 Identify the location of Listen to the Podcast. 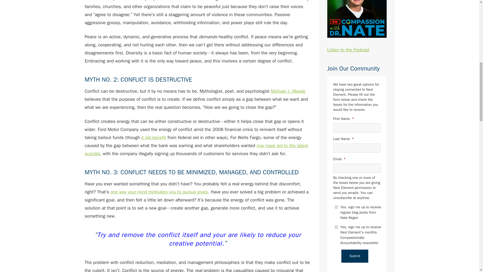
(357, 26).